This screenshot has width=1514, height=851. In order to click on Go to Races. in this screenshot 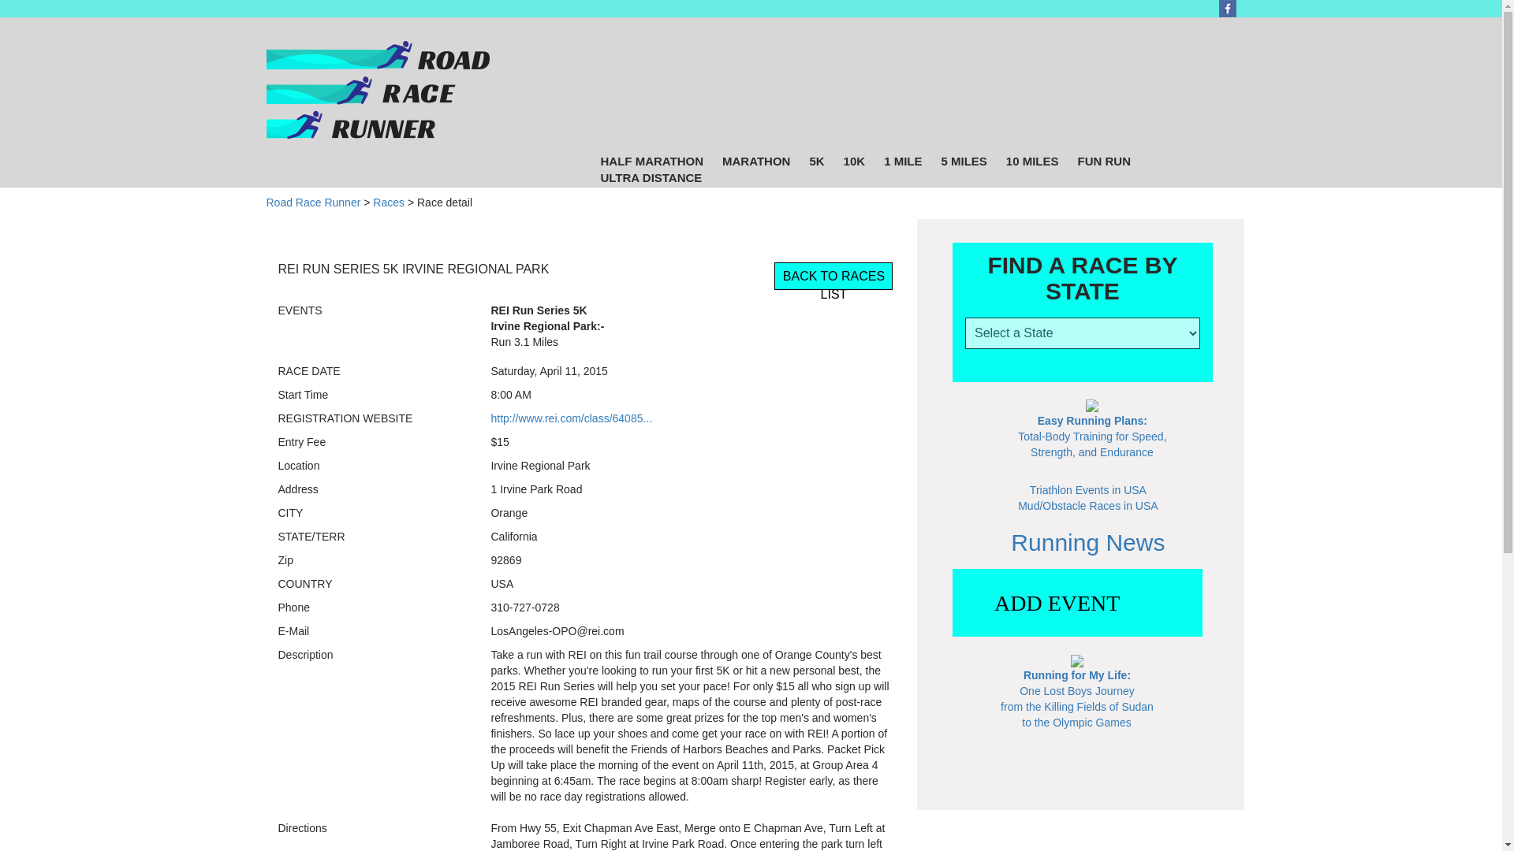, I will do `click(388, 202)`.